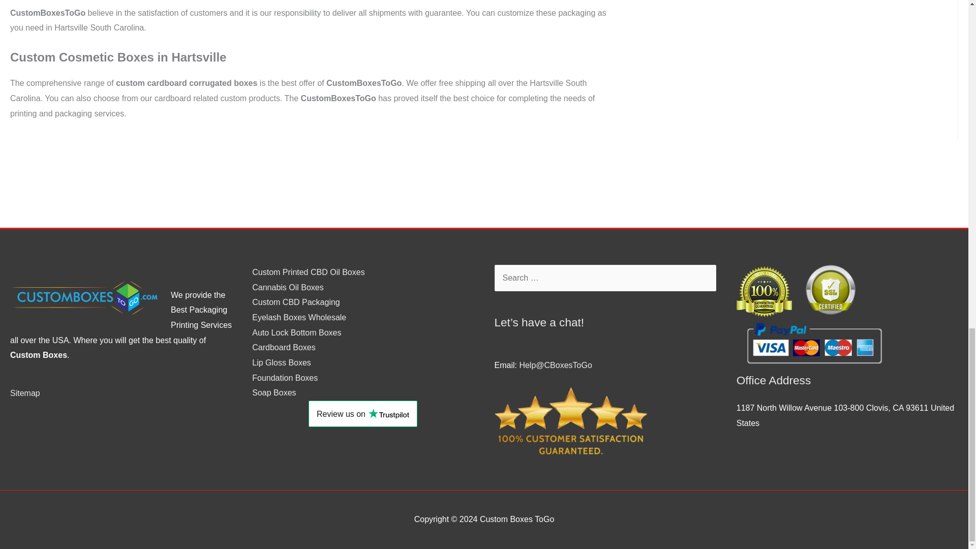 This screenshot has height=549, width=976. Describe the element at coordinates (288, 287) in the screenshot. I see `Cannabis Oil Boxes` at that location.